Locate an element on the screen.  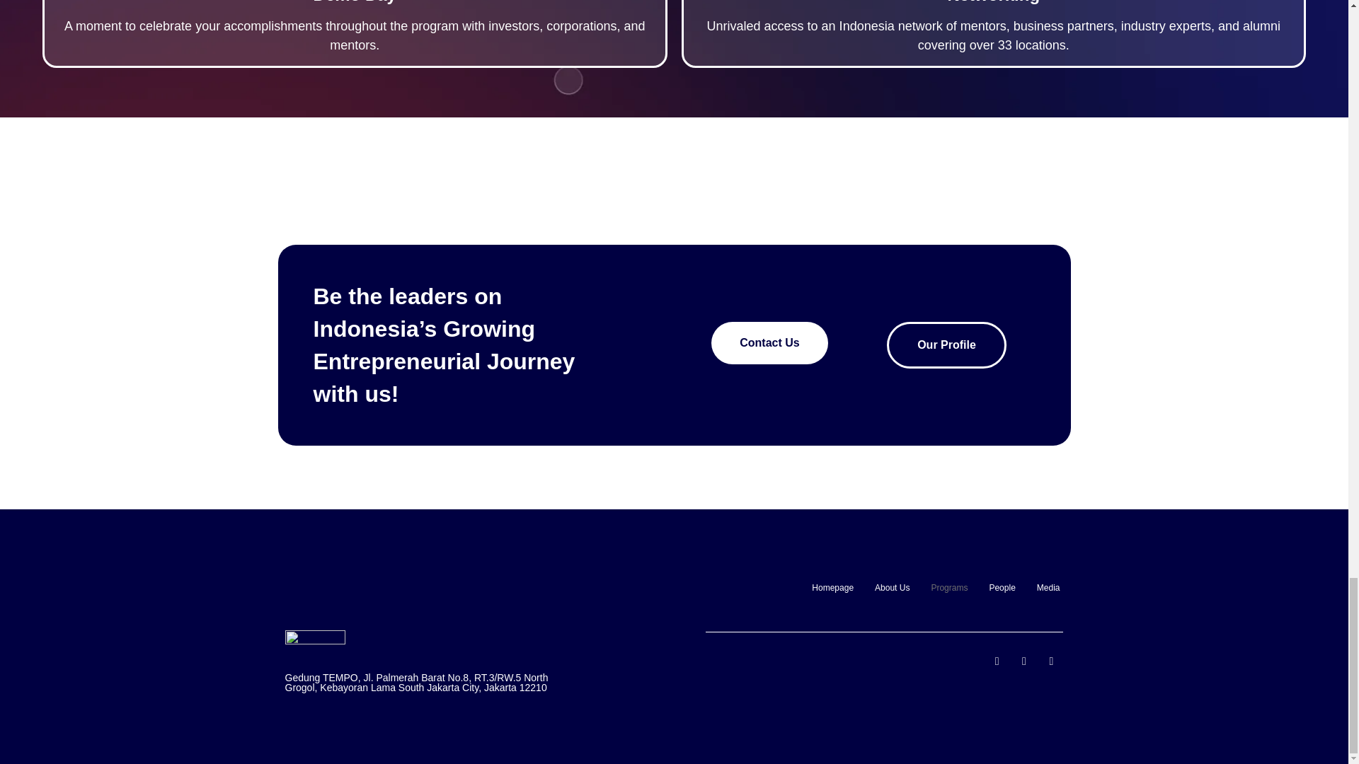
Our Profile is located at coordinates (947, 345).